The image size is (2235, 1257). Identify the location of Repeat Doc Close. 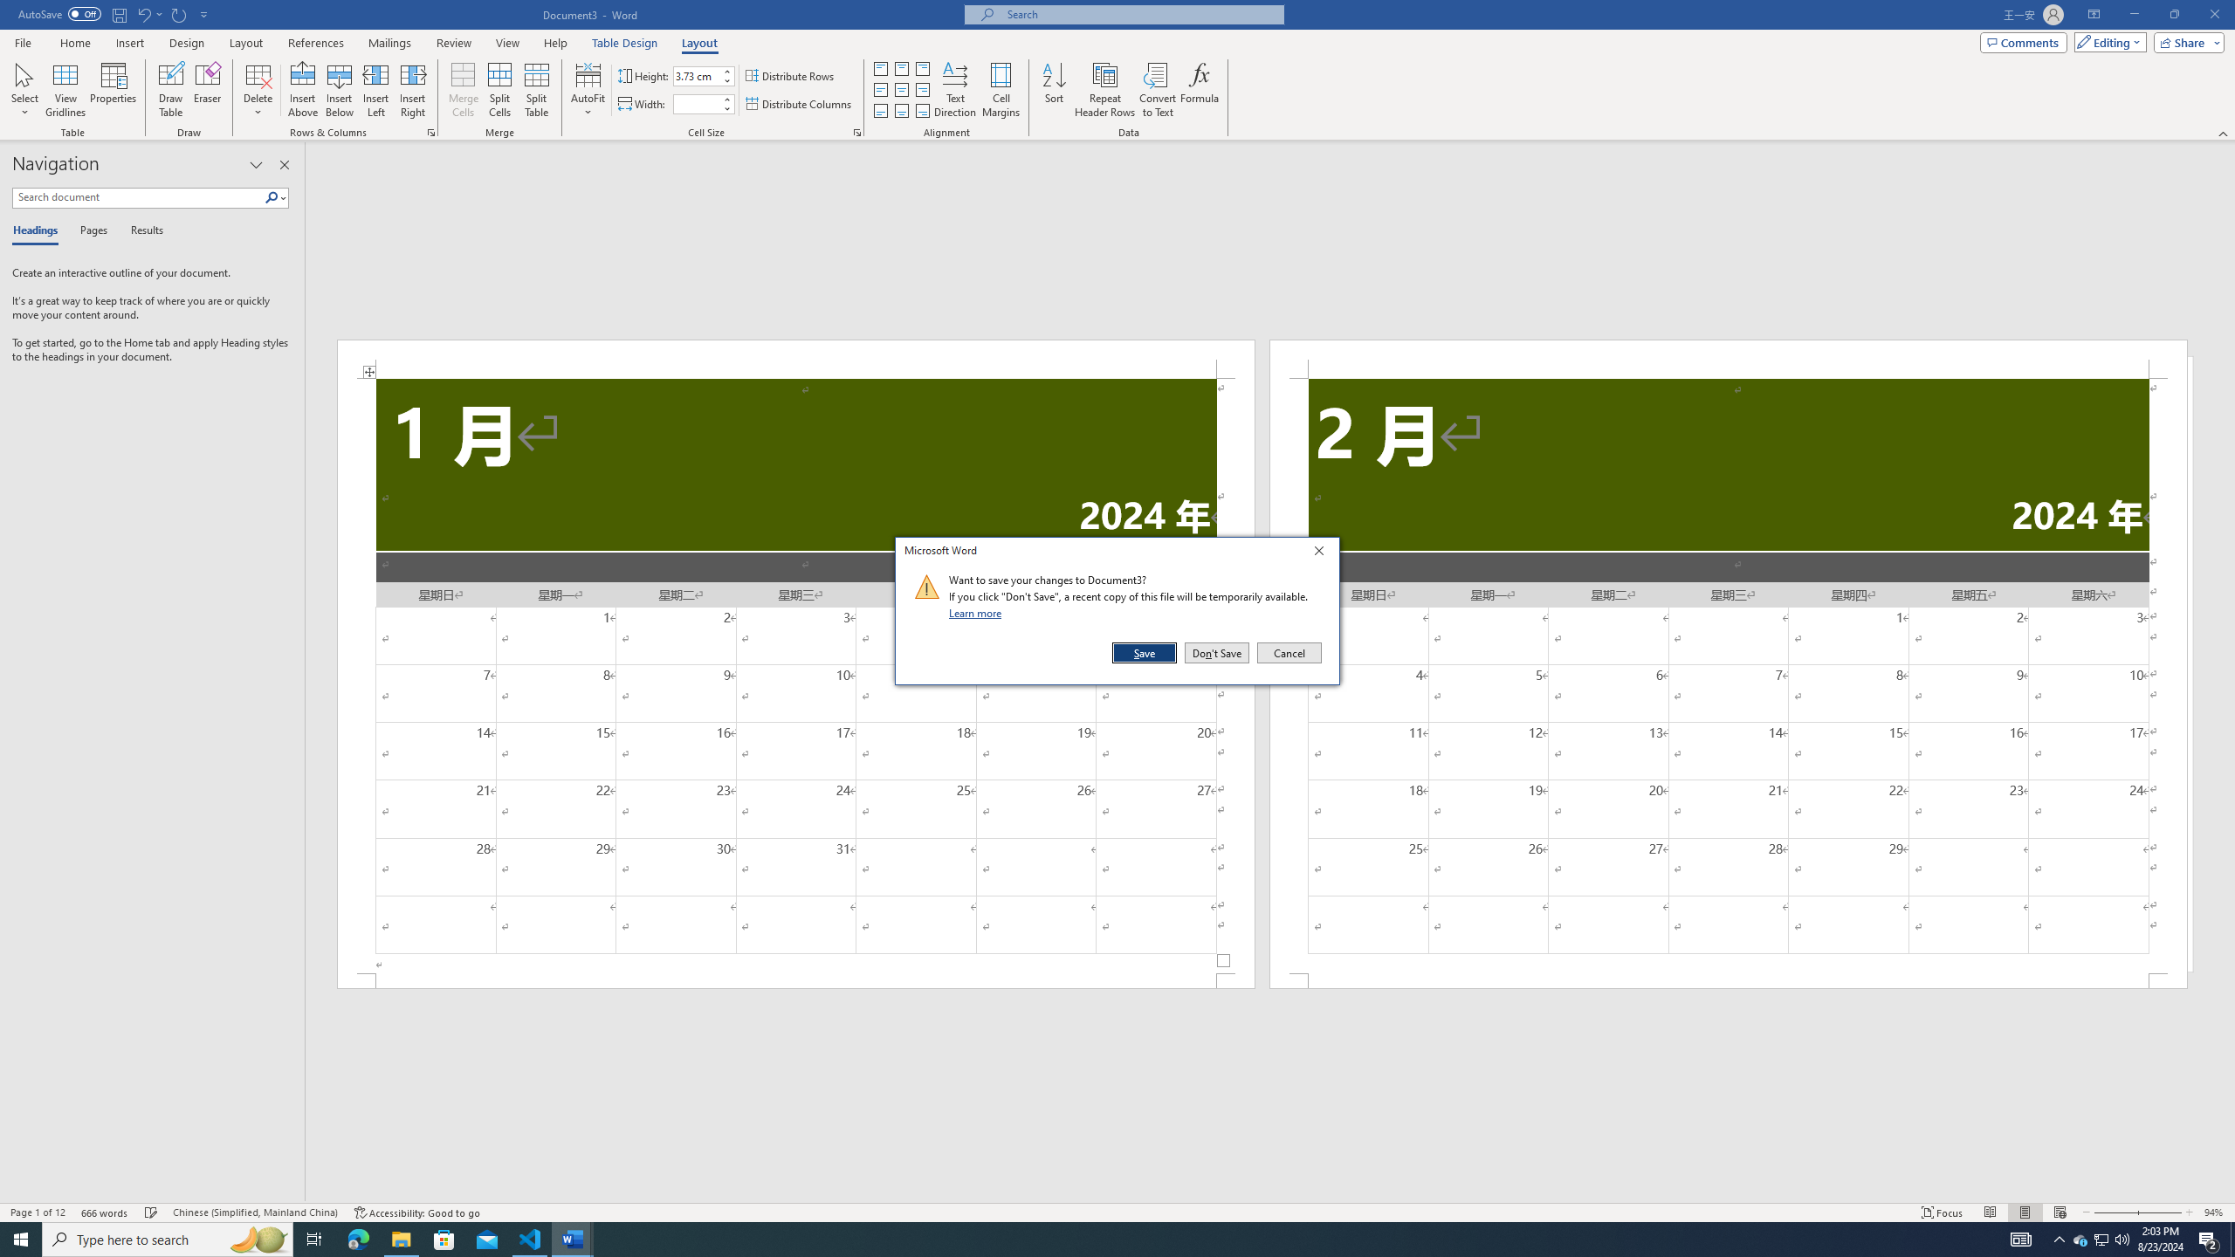
(180, 14).